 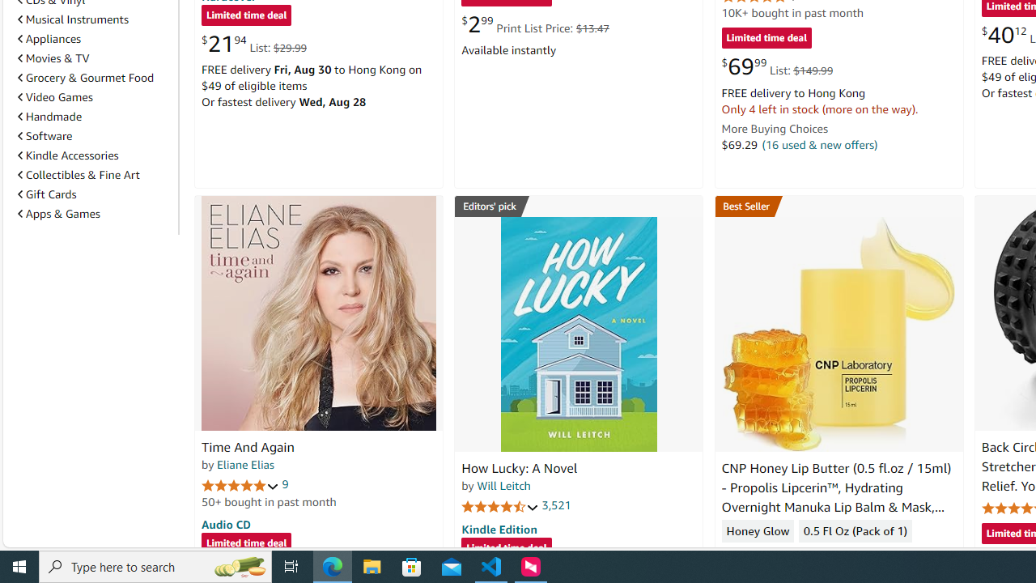 What do you see at coordinates (68, 155) in the screenshot?
I see `Kindle Accessories` at bounding box center [68, 155].